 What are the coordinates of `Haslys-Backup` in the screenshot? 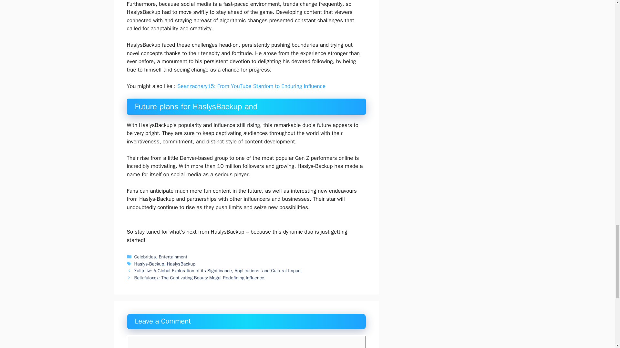 It's located at (149, 264).